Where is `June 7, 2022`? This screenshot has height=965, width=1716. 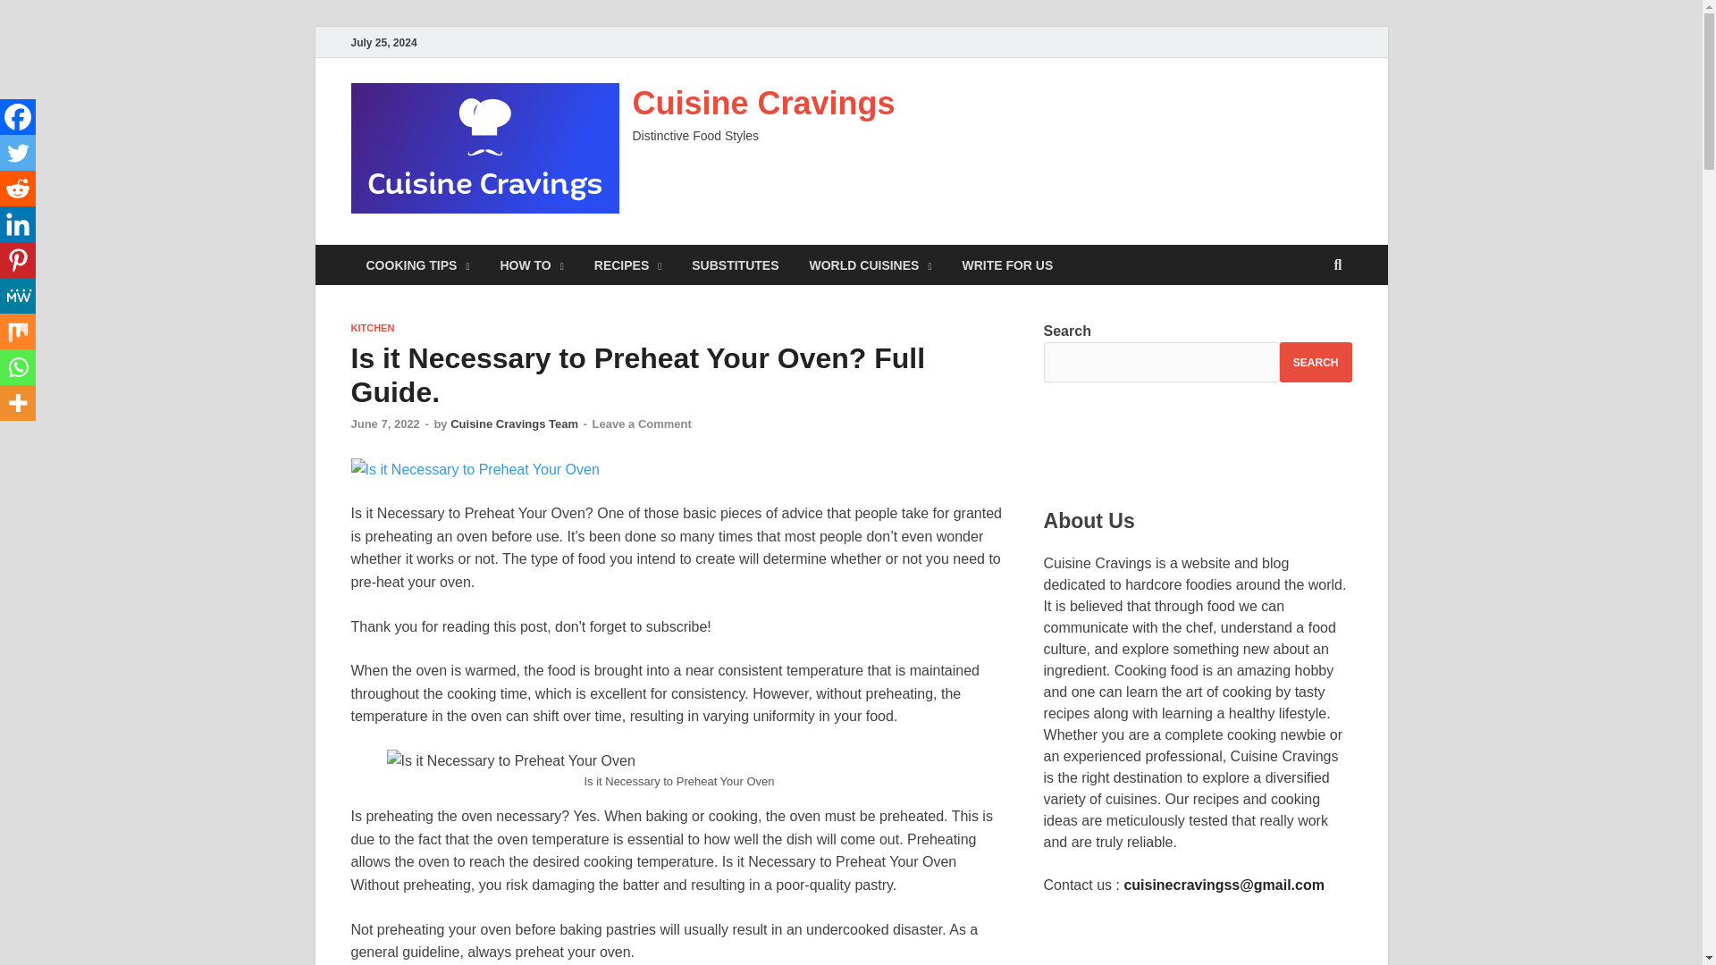 June 7, 2022 is located at coordinates (384, 424).